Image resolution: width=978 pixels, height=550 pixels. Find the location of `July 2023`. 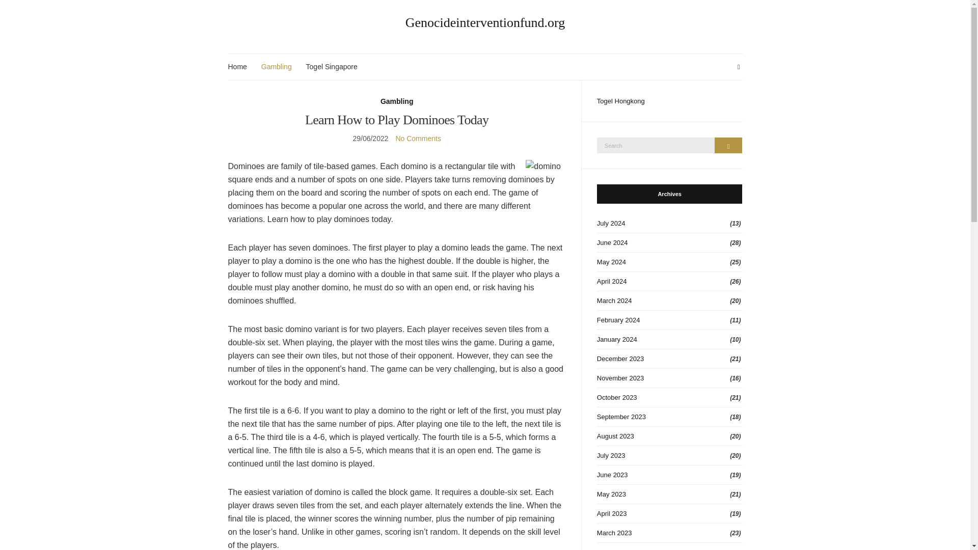

July 2023 is located at coordinates (669, 455).